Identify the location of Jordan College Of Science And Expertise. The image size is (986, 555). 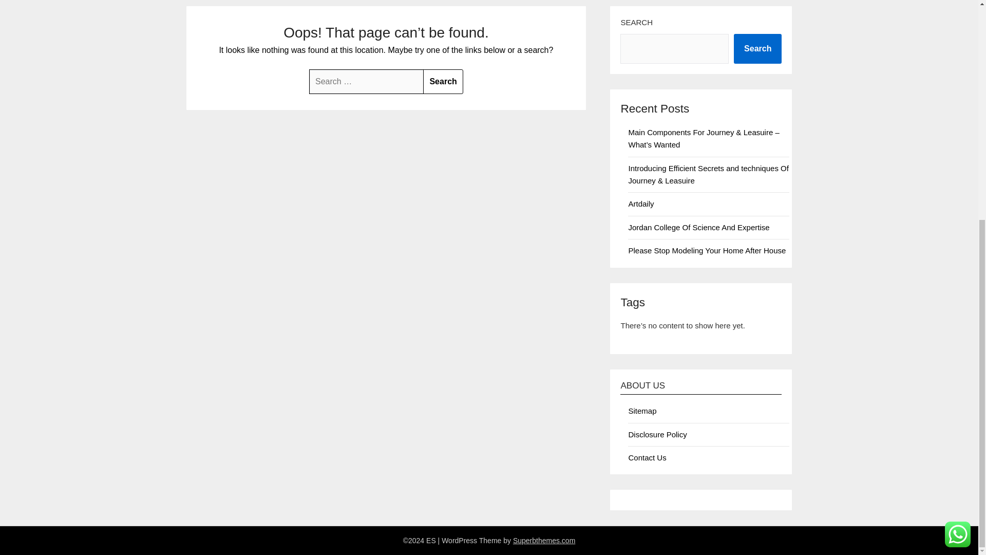
(698, 227).